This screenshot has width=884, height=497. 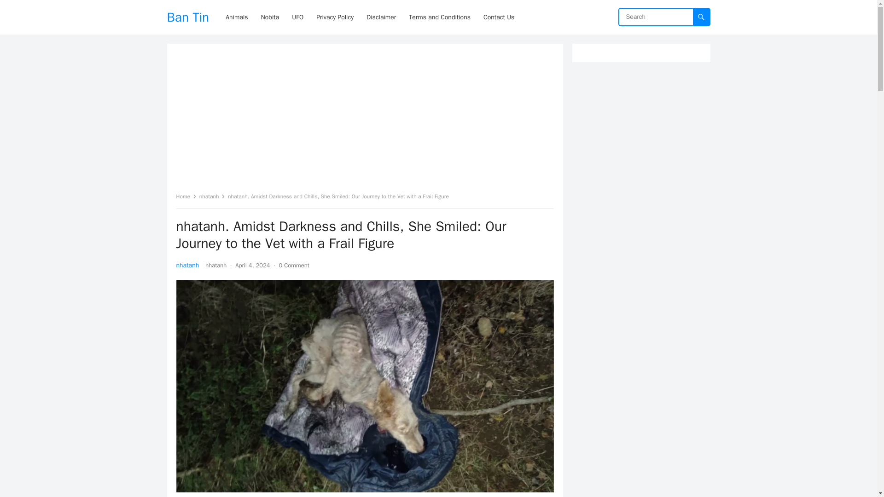 What do you see at coordinates (186, 196) in the screenshot?
I see `Home` at bounding box center [186, 196].